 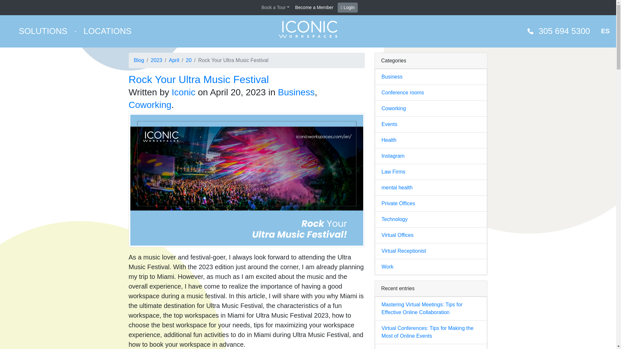 What do you see at coordinates (347, 7) in the screenshot?
I see `Login` at bounding box center [347, 7].